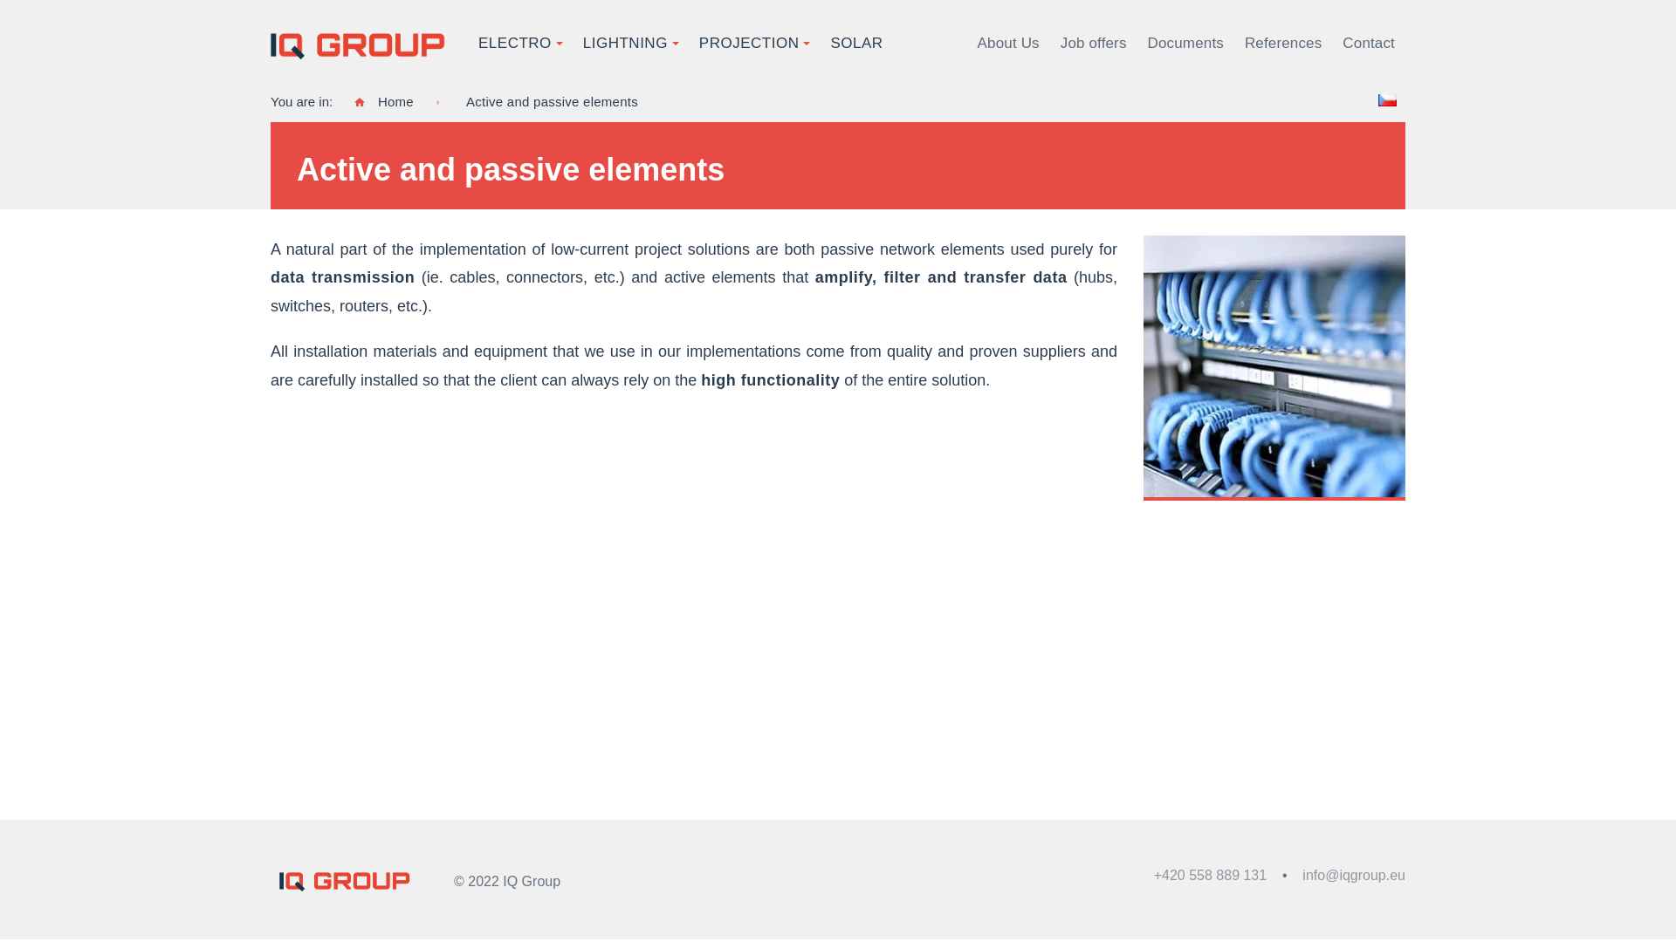  Describe the element at coordinates (1283, 44) in the screenshot. I see `References` at that location.